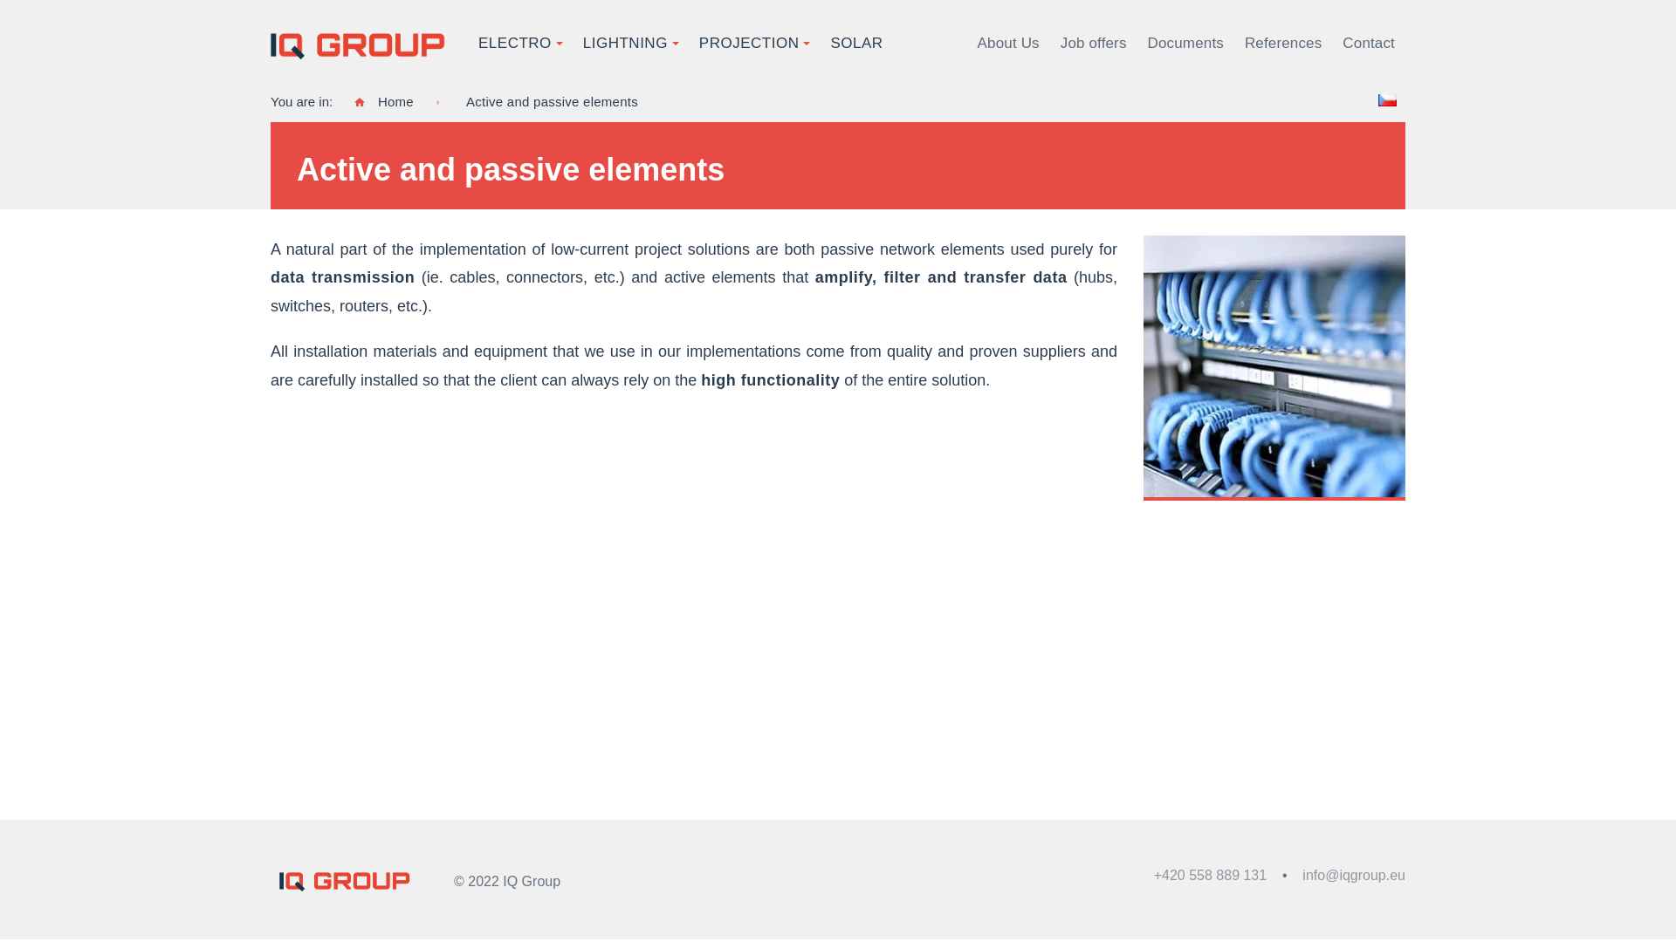  Describe the element at coordinates (1283, 44) in the screenshot. I see `References` at that location.